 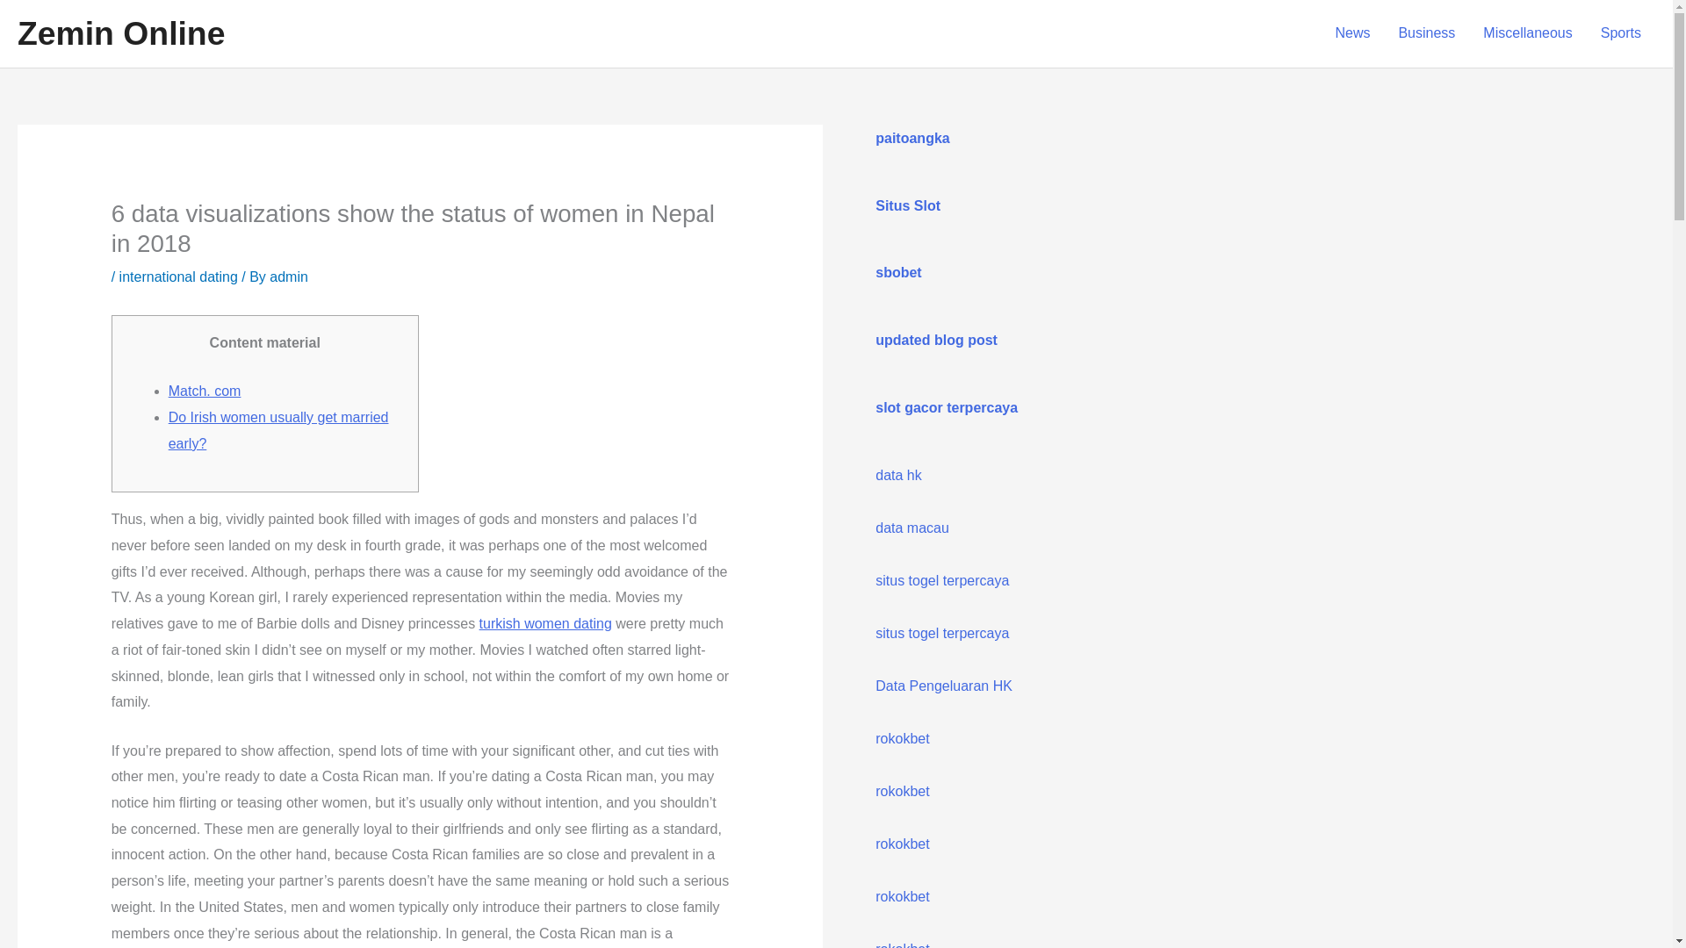 I want to click on Do Irish women usually get married early?, so click(x=279, y=430).